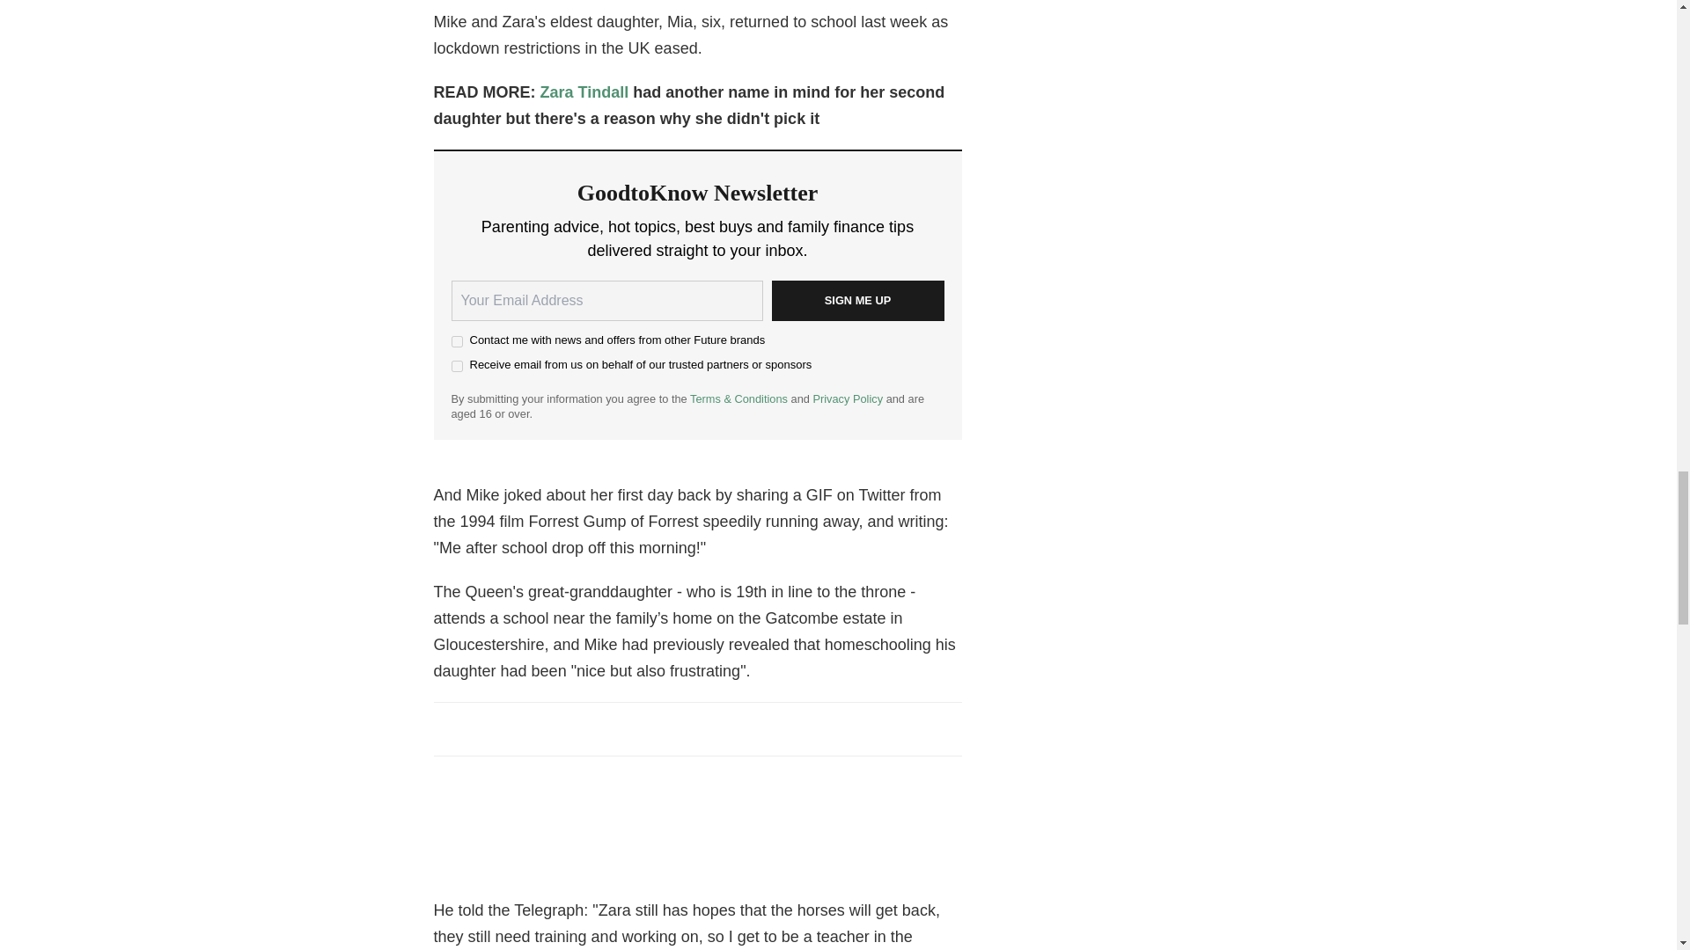 This screenshot has height=950, width=1690. I want to click on Sign me up, so click(856, 301).